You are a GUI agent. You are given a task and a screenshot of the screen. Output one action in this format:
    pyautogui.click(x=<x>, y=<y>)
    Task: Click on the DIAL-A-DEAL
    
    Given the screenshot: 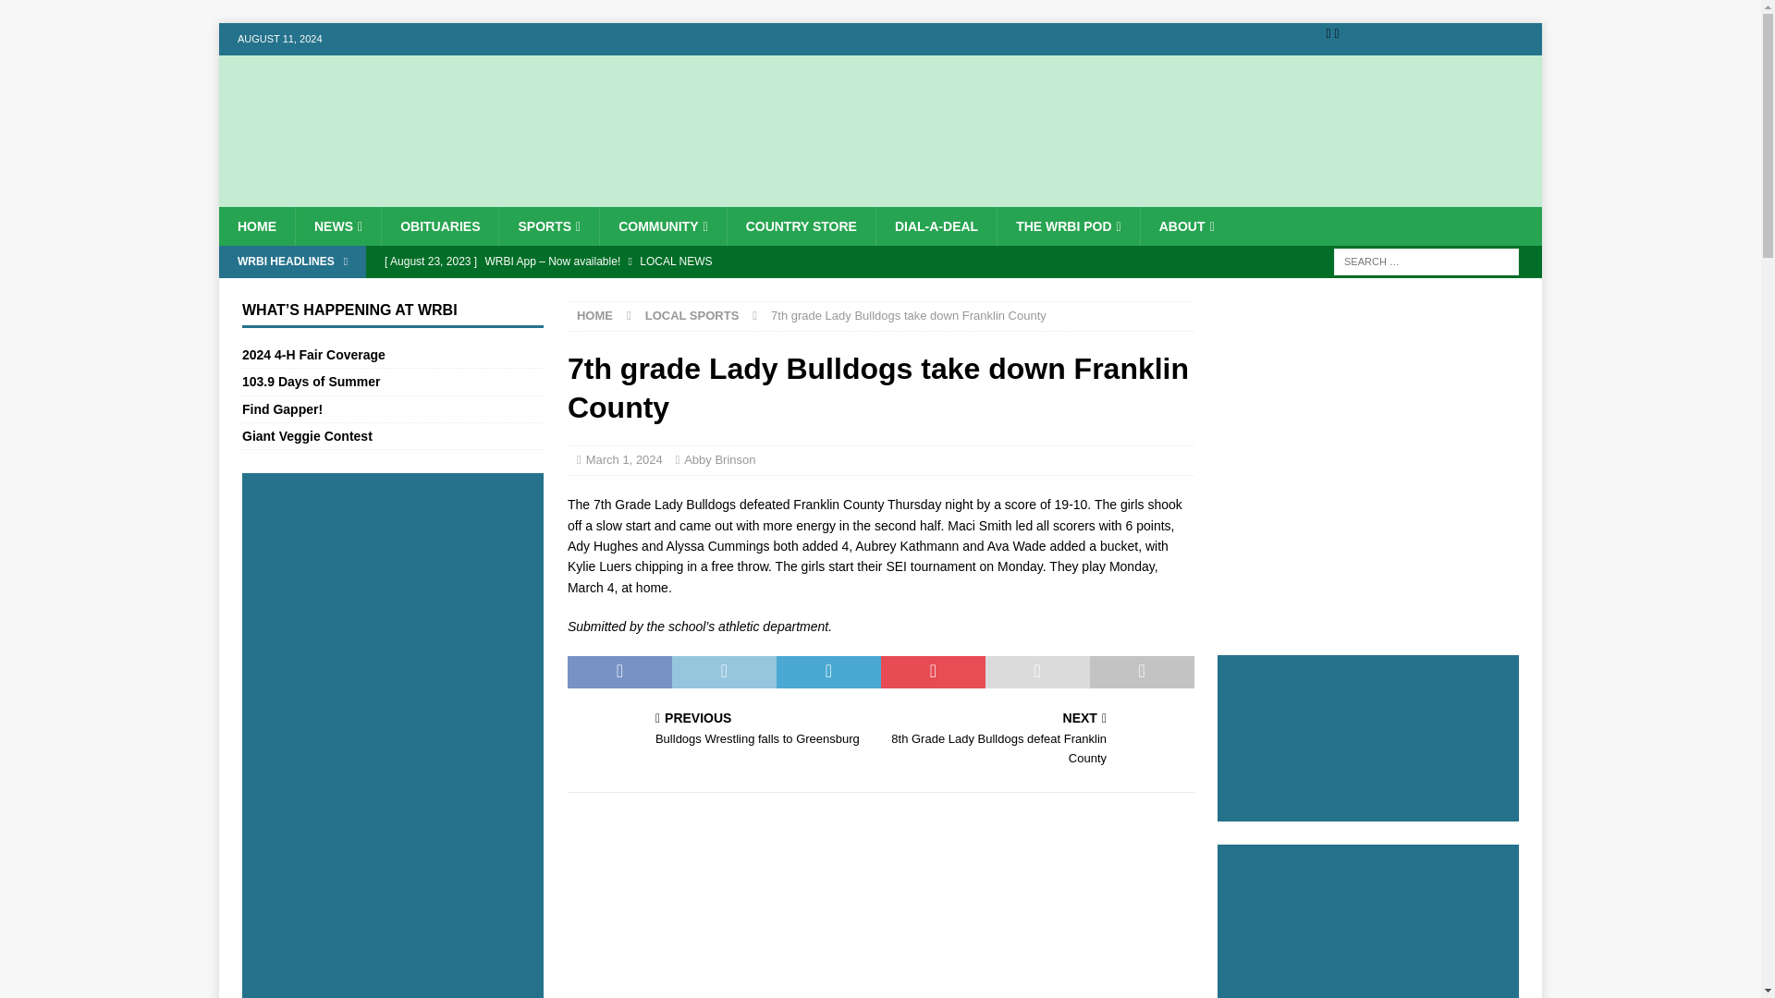 What is the action you would take?
    pyautogui.click(x=936, y=225)
    